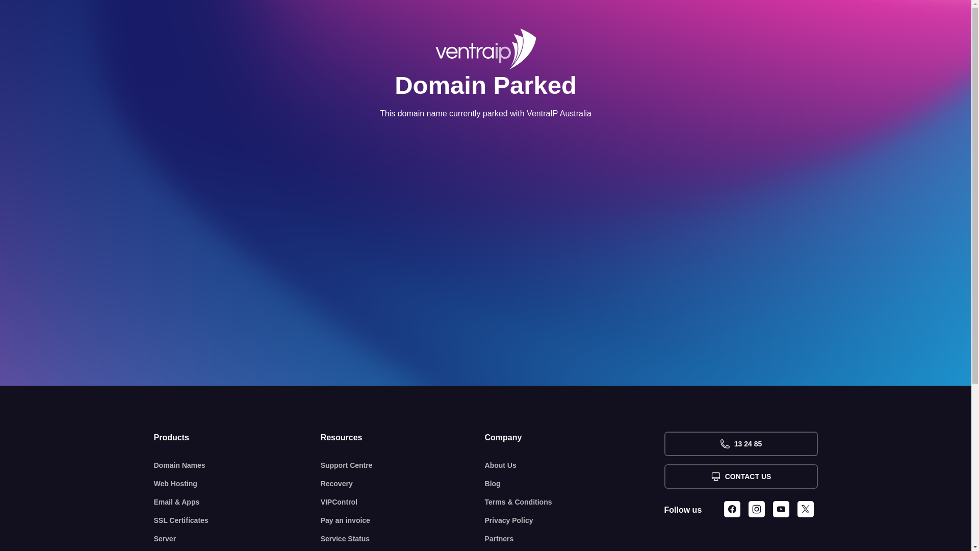  Describe the element at coordinates (238, 520) in the screenshot. I see `SSL Certificates` at that location.